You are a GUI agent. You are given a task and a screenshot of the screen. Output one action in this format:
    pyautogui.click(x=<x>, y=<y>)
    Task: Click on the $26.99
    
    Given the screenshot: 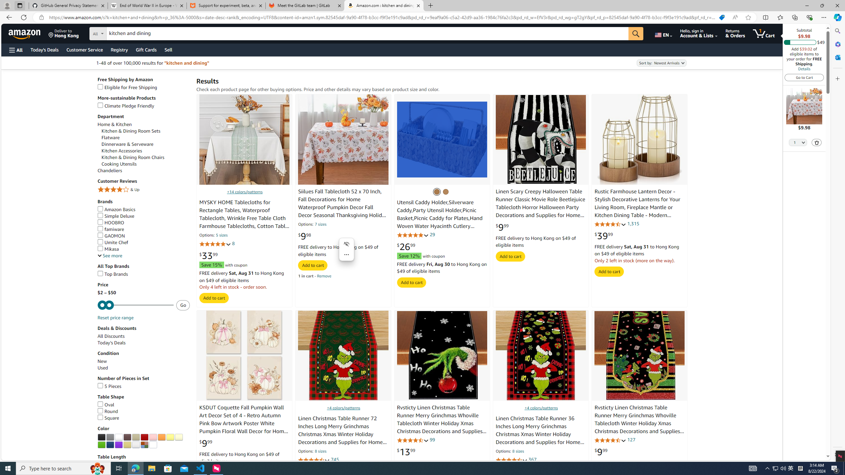 What is the action you would take?
    pyautogui.click(x=406, y=247)
    